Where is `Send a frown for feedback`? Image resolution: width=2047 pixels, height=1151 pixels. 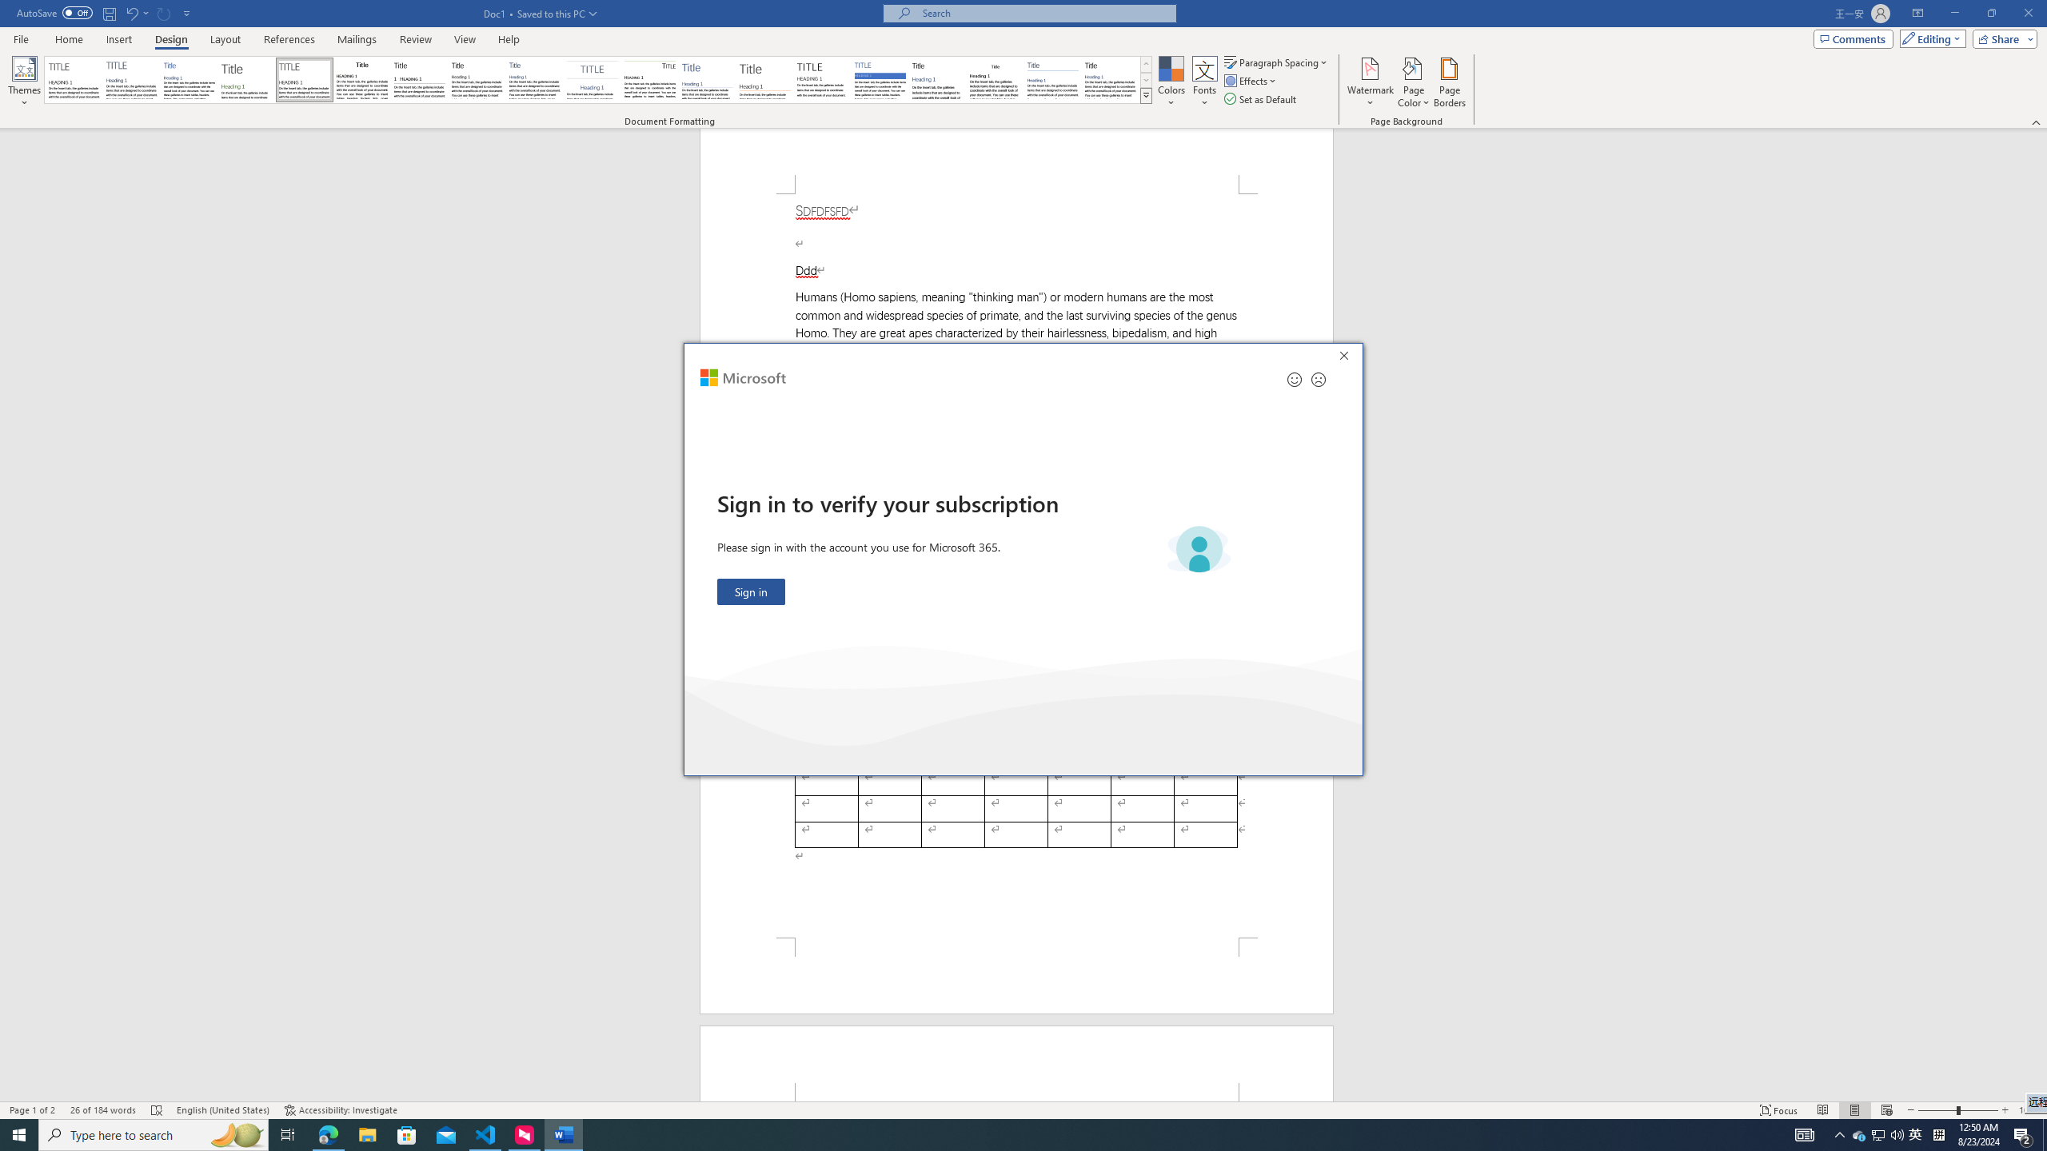 Send a frown for feedback is located at coordinates (305, 80).